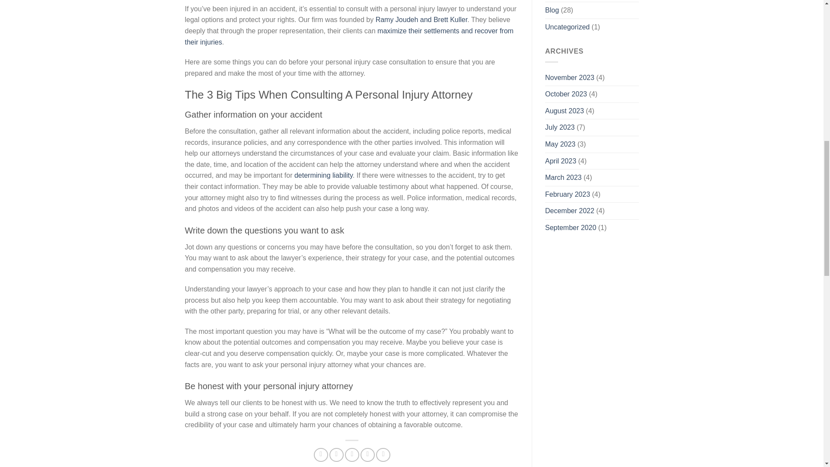 The width and height of the screenshot is (830, 467). What do you see at coordinates (336, 455) in the screenshot?
I see `Share on Twitter` at bounding box center [336, 455].